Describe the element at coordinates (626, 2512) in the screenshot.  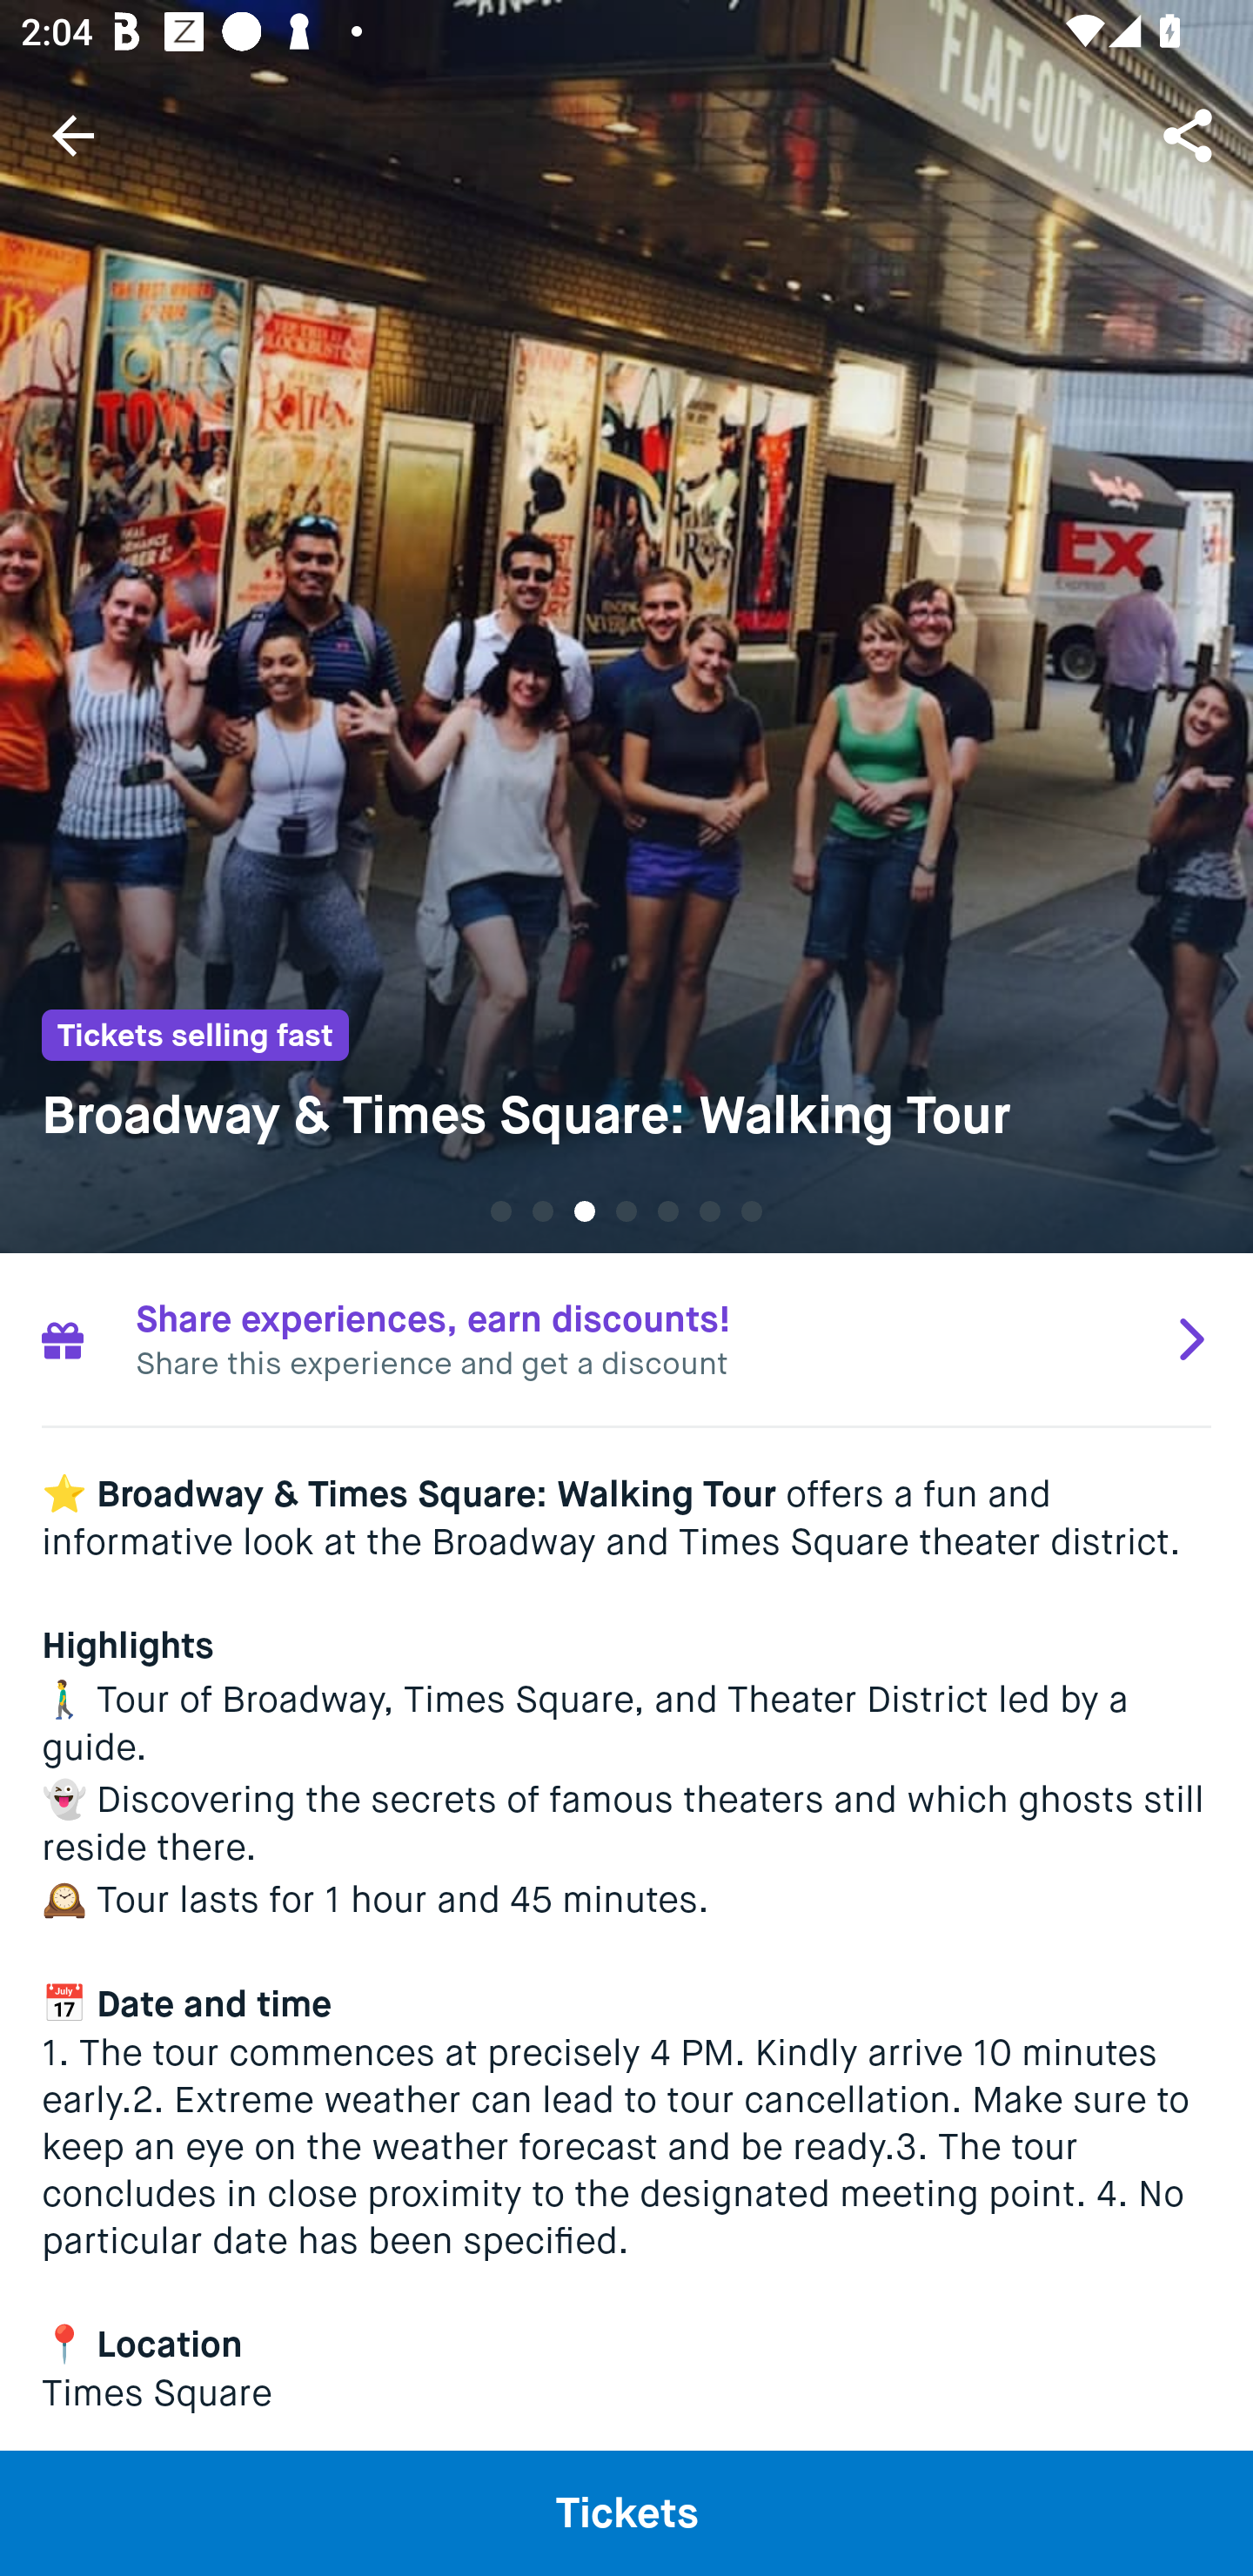
I see `Tickets` at that location.